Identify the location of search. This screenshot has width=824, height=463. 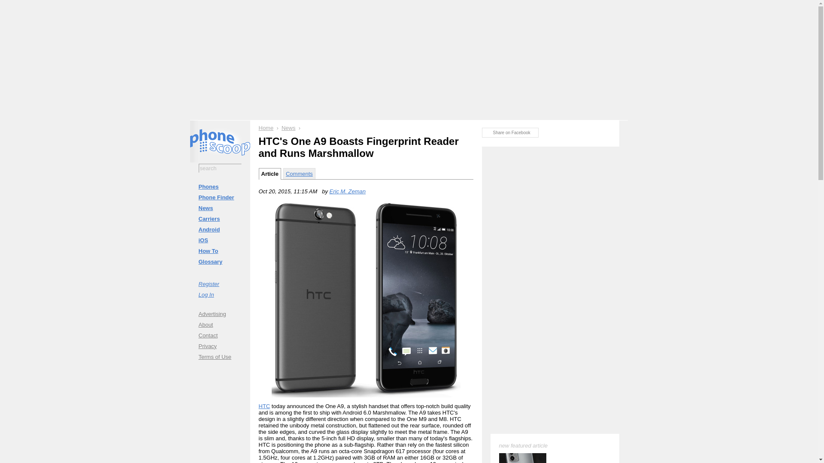
(220, 168).